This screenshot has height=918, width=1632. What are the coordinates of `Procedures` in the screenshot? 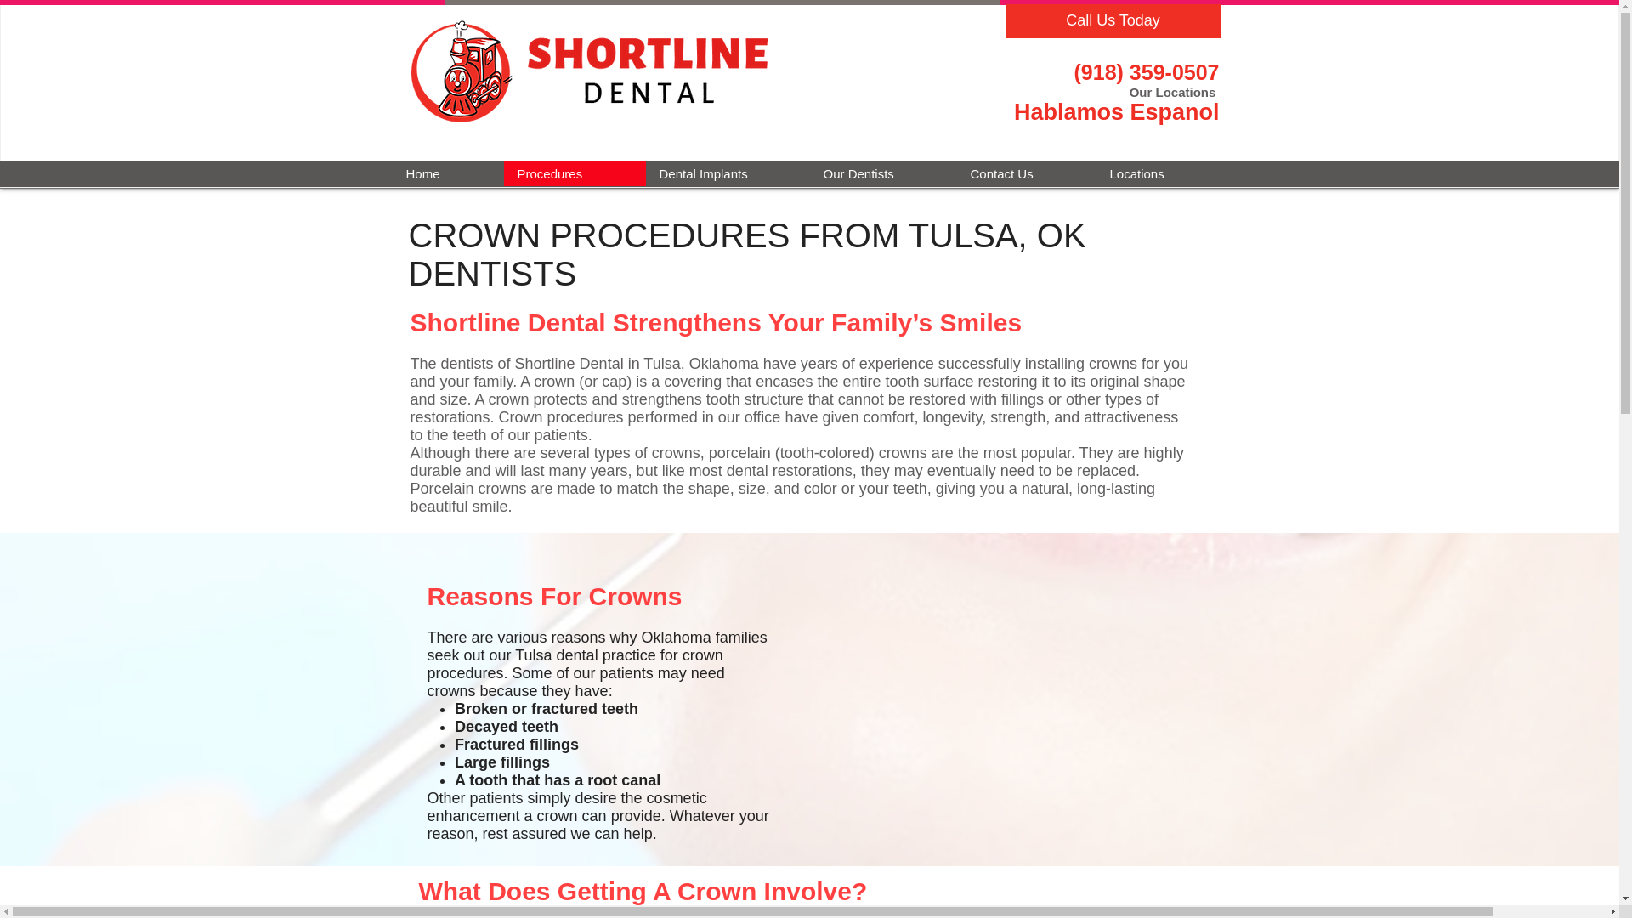 It's located at (573, 173).